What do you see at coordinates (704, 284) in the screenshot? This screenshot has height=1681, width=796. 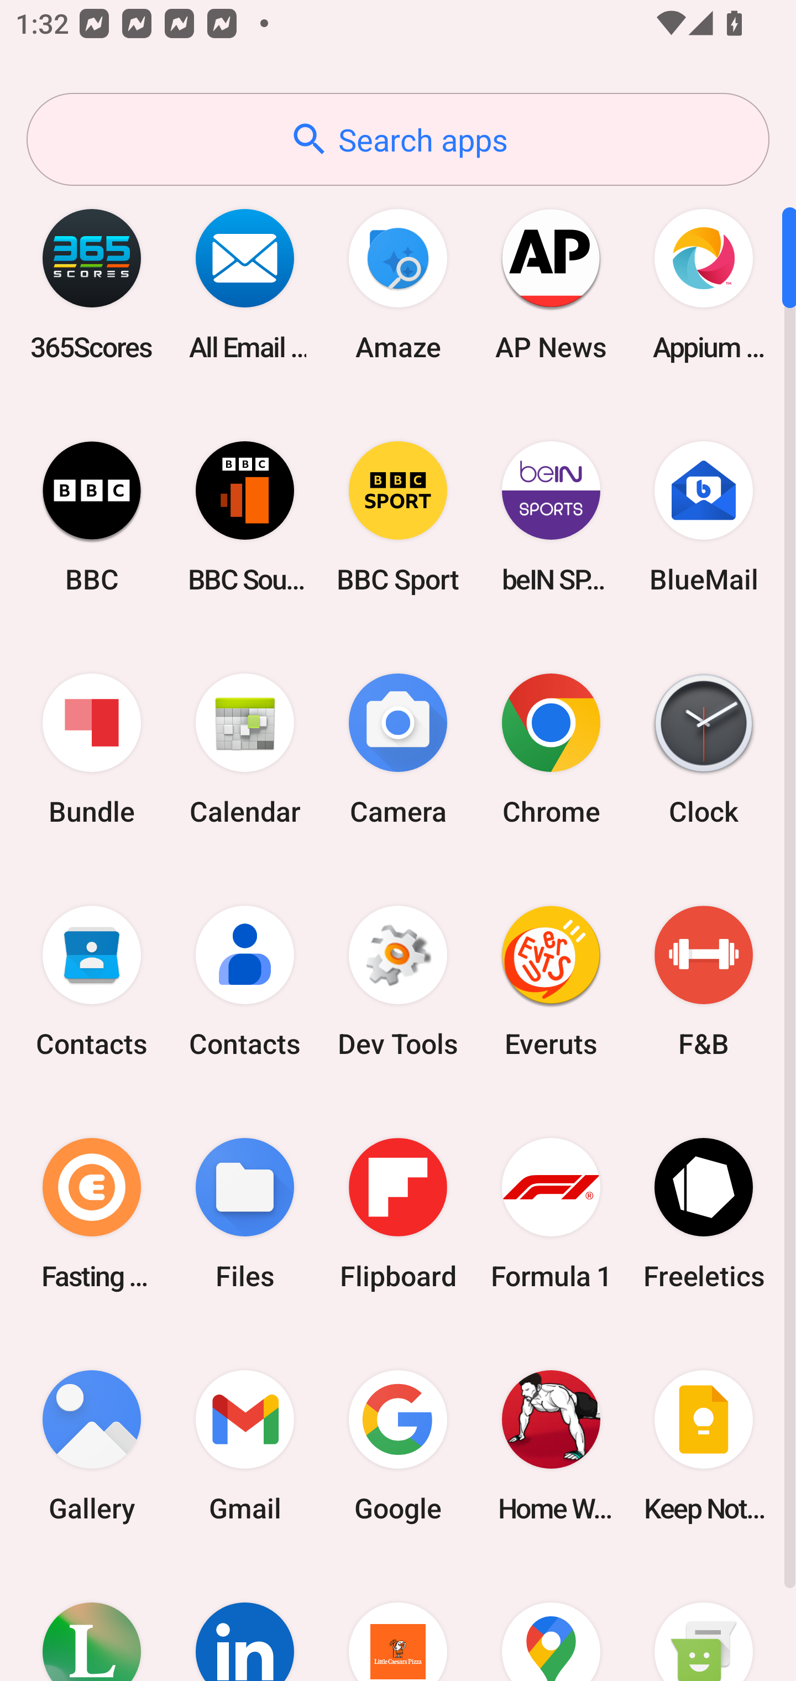 I see `Appium Settings` at bounding box center [704, 284].